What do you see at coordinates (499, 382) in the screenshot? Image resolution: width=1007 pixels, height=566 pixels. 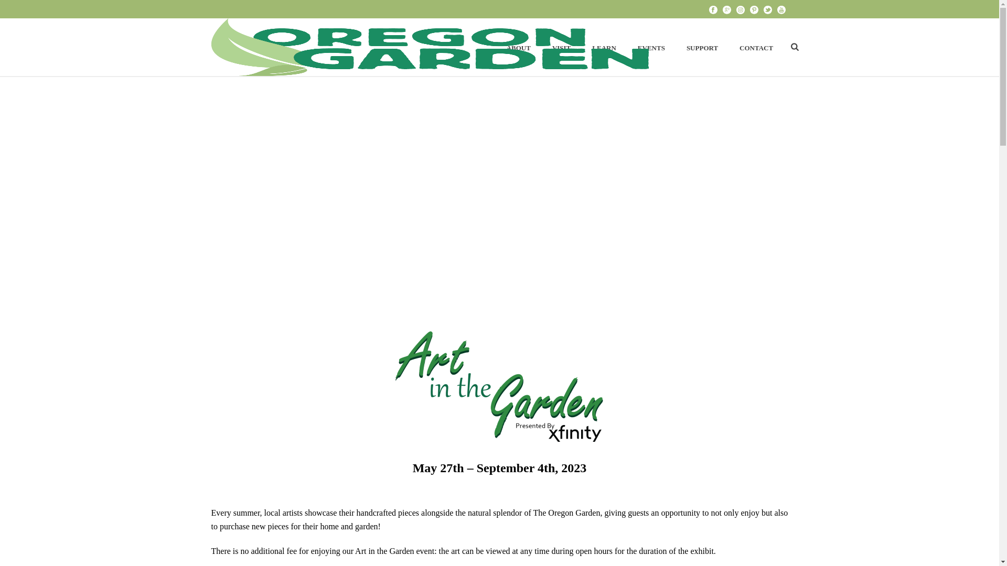 I see `aitg-logo-2023` at bounding box center [499, 382].